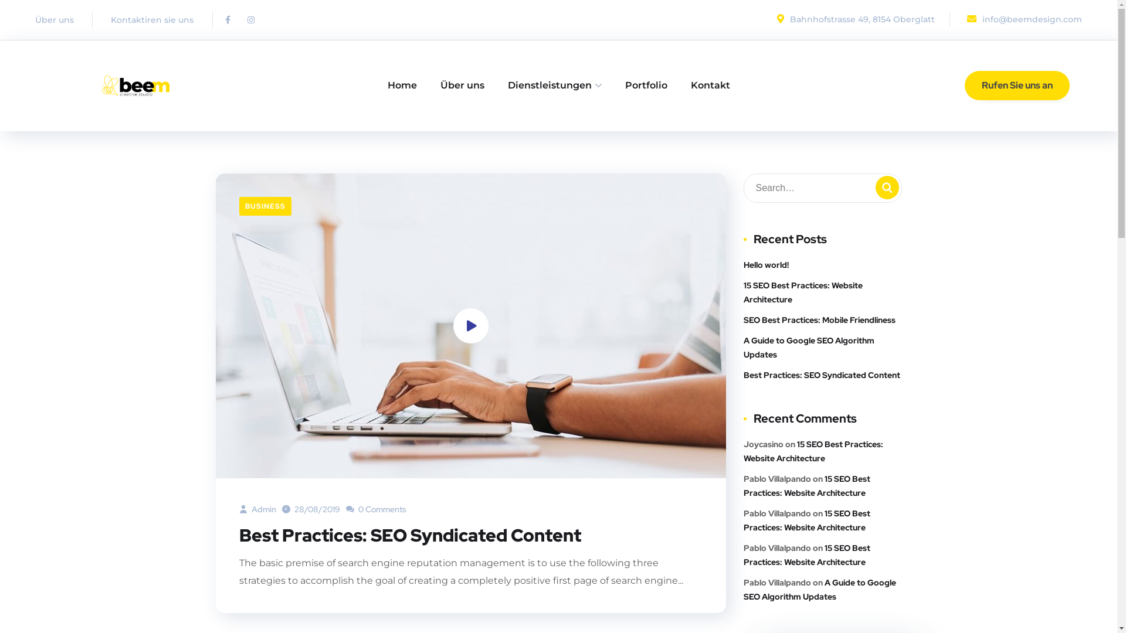 This screenshot has height=633, width=1126. Describe the element at coordinates (823, 292) in the screenshot. I see `15 SEO Best Practices: Website Architecture` at that location.